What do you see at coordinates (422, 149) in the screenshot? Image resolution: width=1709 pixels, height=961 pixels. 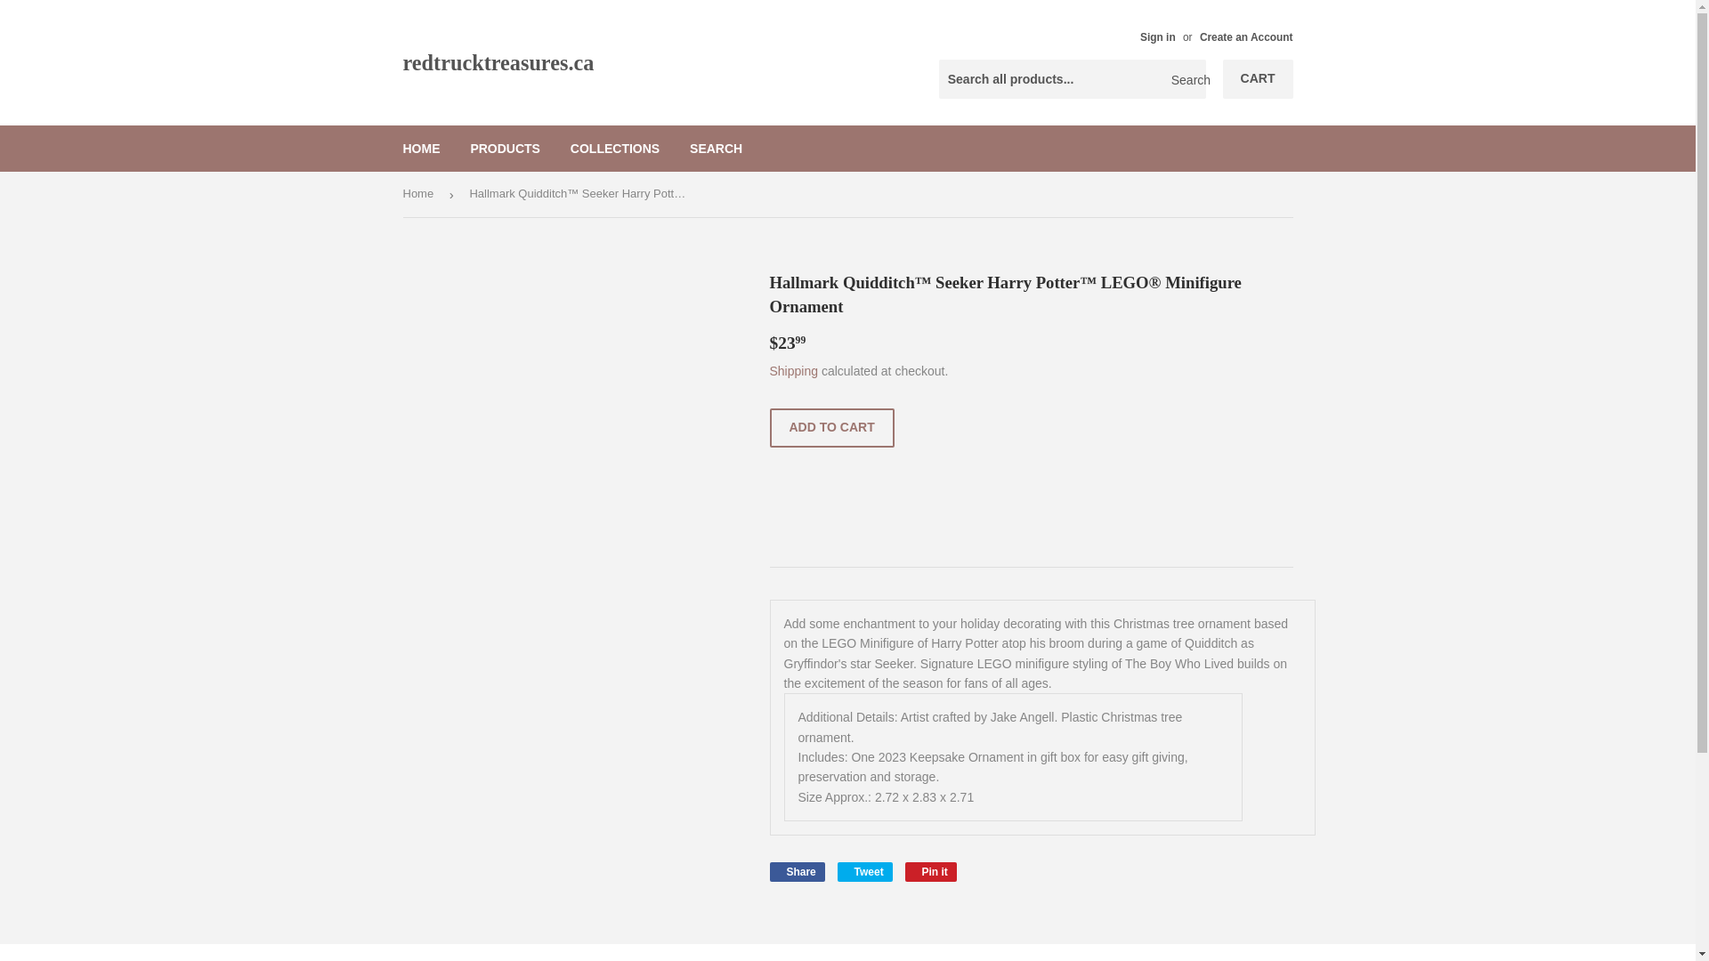 I see `SEARCH` at bounding box center [422, 149].